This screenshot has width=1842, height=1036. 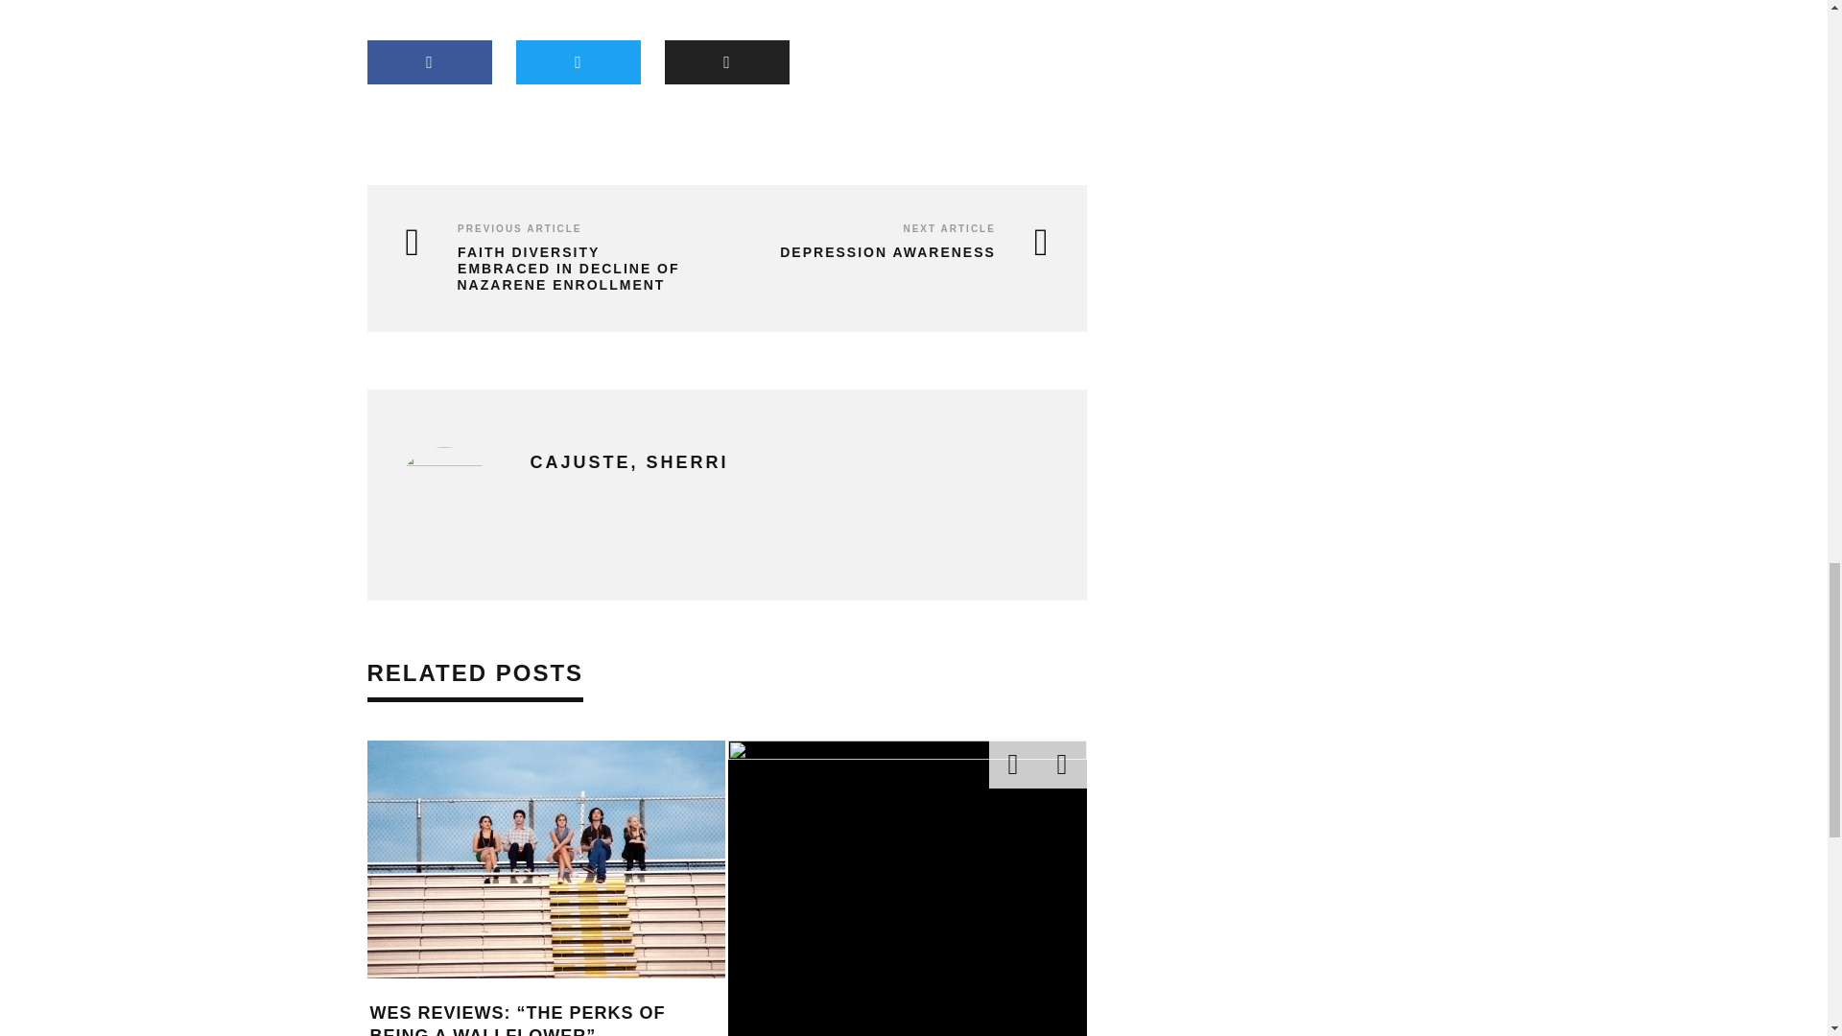 I want to click on NEXT ARTICLE, so click(x=948, y=228).